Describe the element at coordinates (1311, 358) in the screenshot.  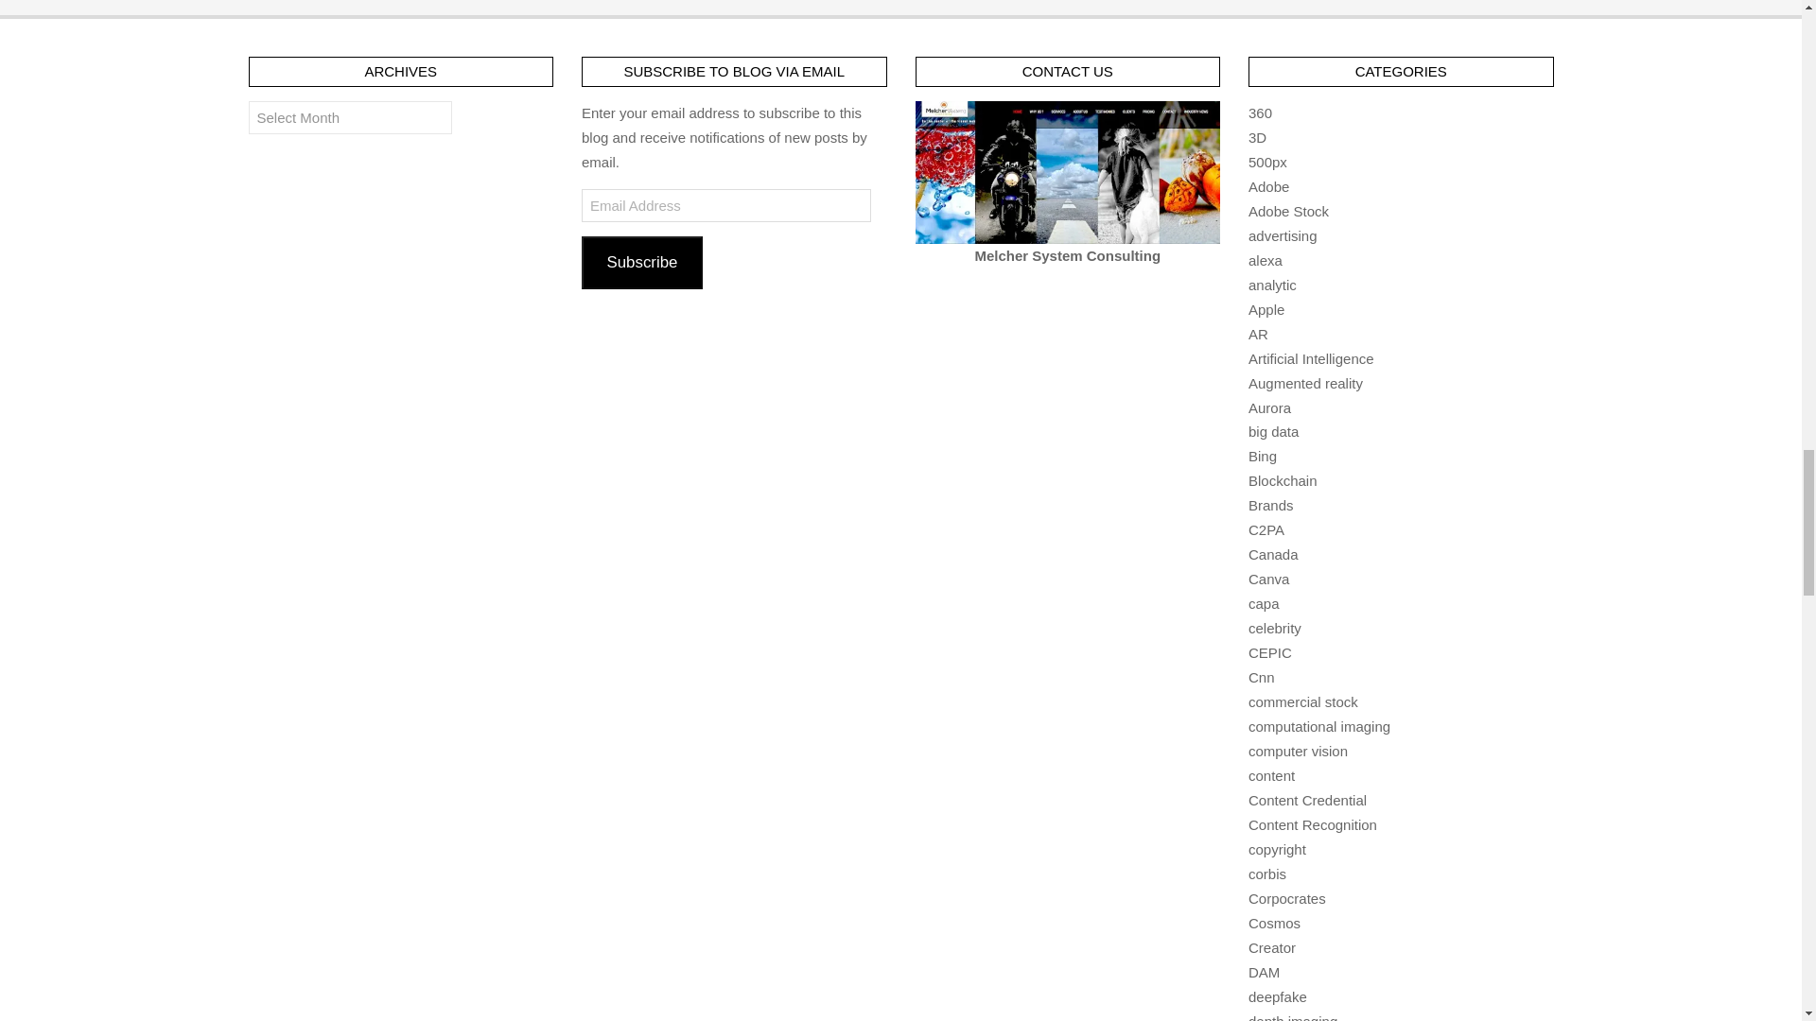
I see `Artificial Intelligence` at that location.